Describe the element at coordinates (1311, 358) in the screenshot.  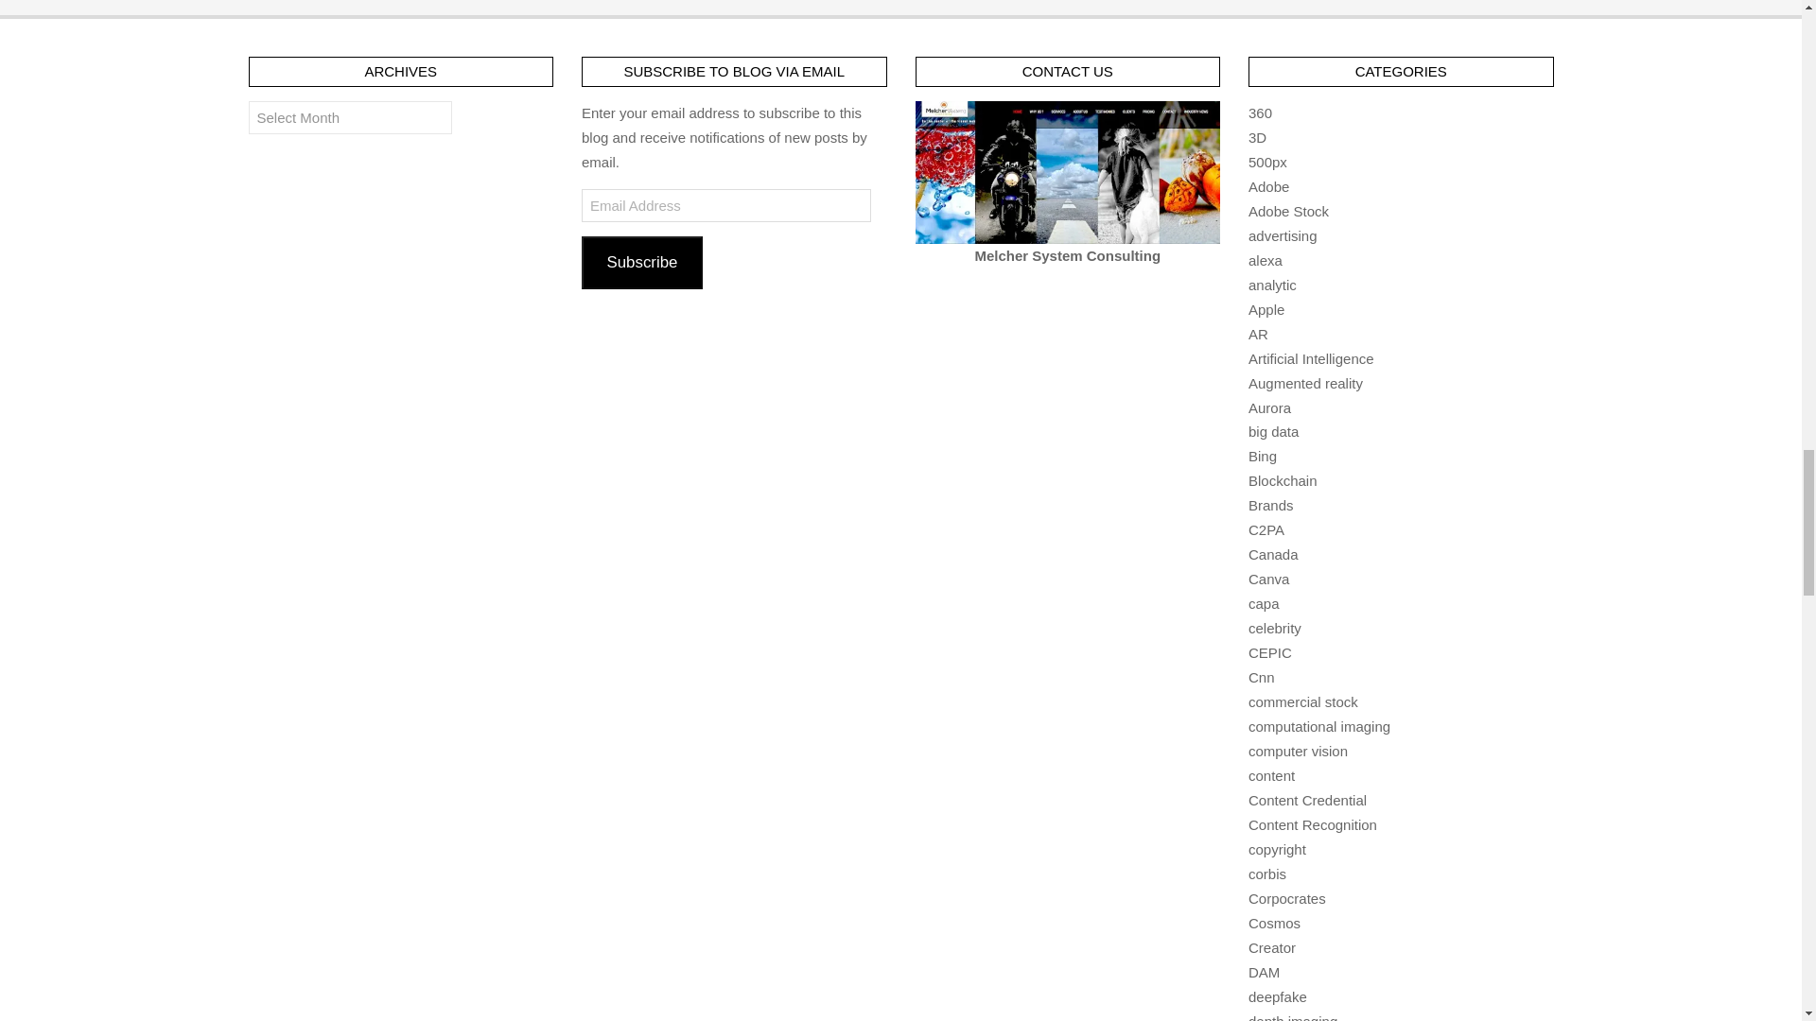
I see `Artificial Intelligence` at that location.